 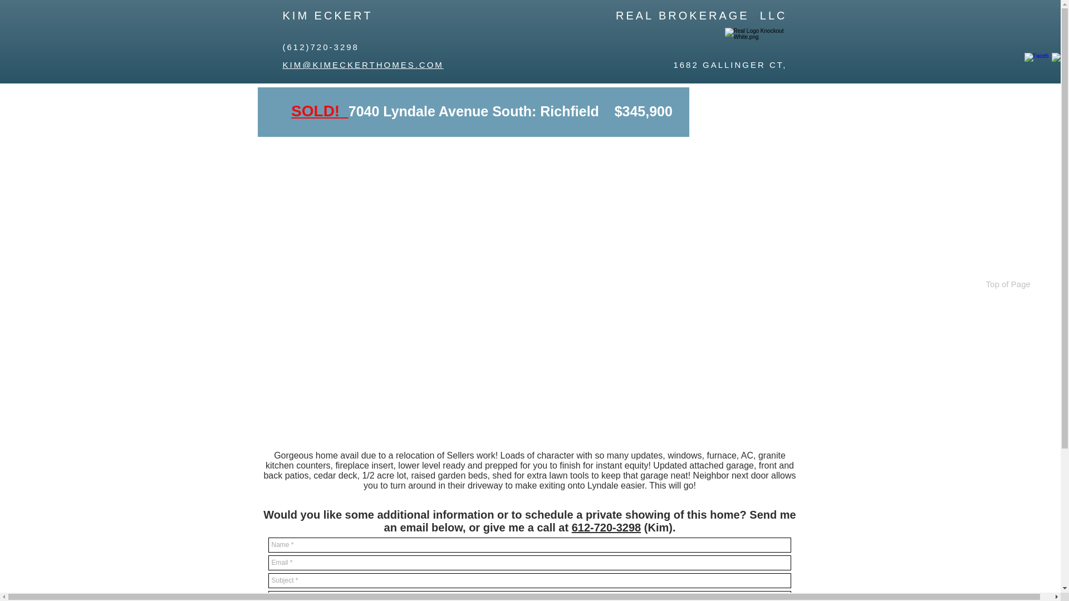 What do you see at coordinates (1007, 284) in the screenshot?
I see `Top of Page` at bounding box center [1007, 284].